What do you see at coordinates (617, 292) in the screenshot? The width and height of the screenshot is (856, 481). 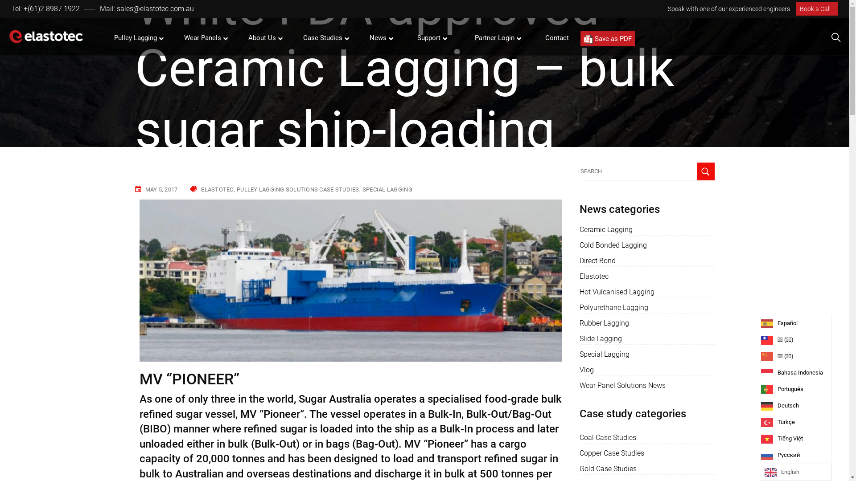 I see `Hot Vulcanised Lagging` at bounding box center [617, 292].